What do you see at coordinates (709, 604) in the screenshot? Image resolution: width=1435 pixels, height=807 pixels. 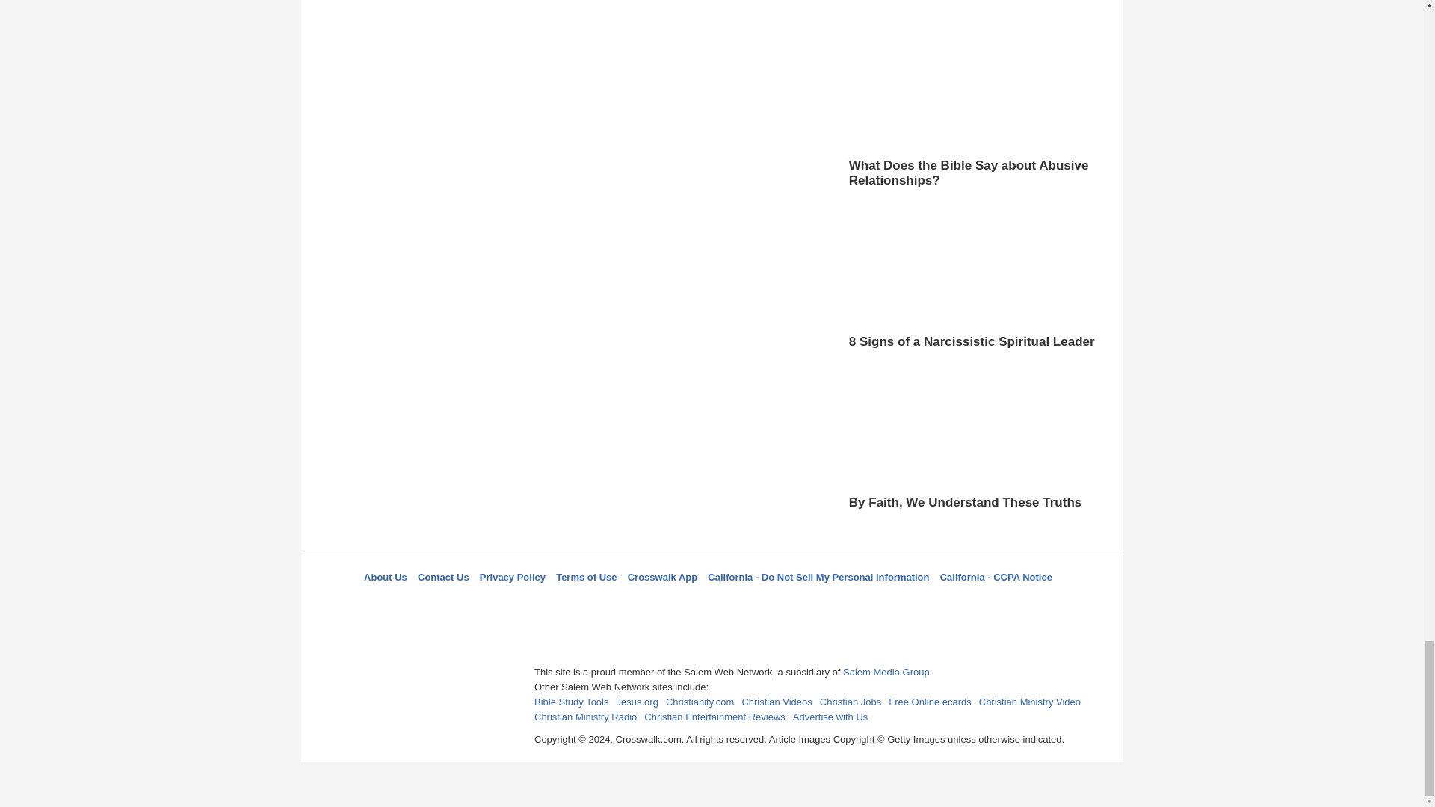 I see `LifeAudio` at bounding box center [709, 604].